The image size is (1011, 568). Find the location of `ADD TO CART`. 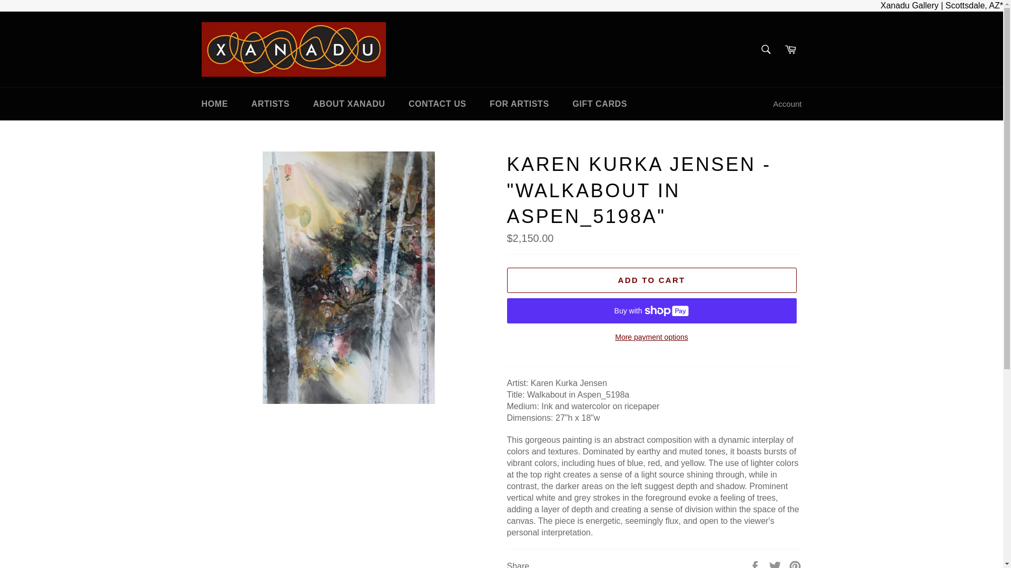

ADD TO CART is located at coordinates (651, 280).